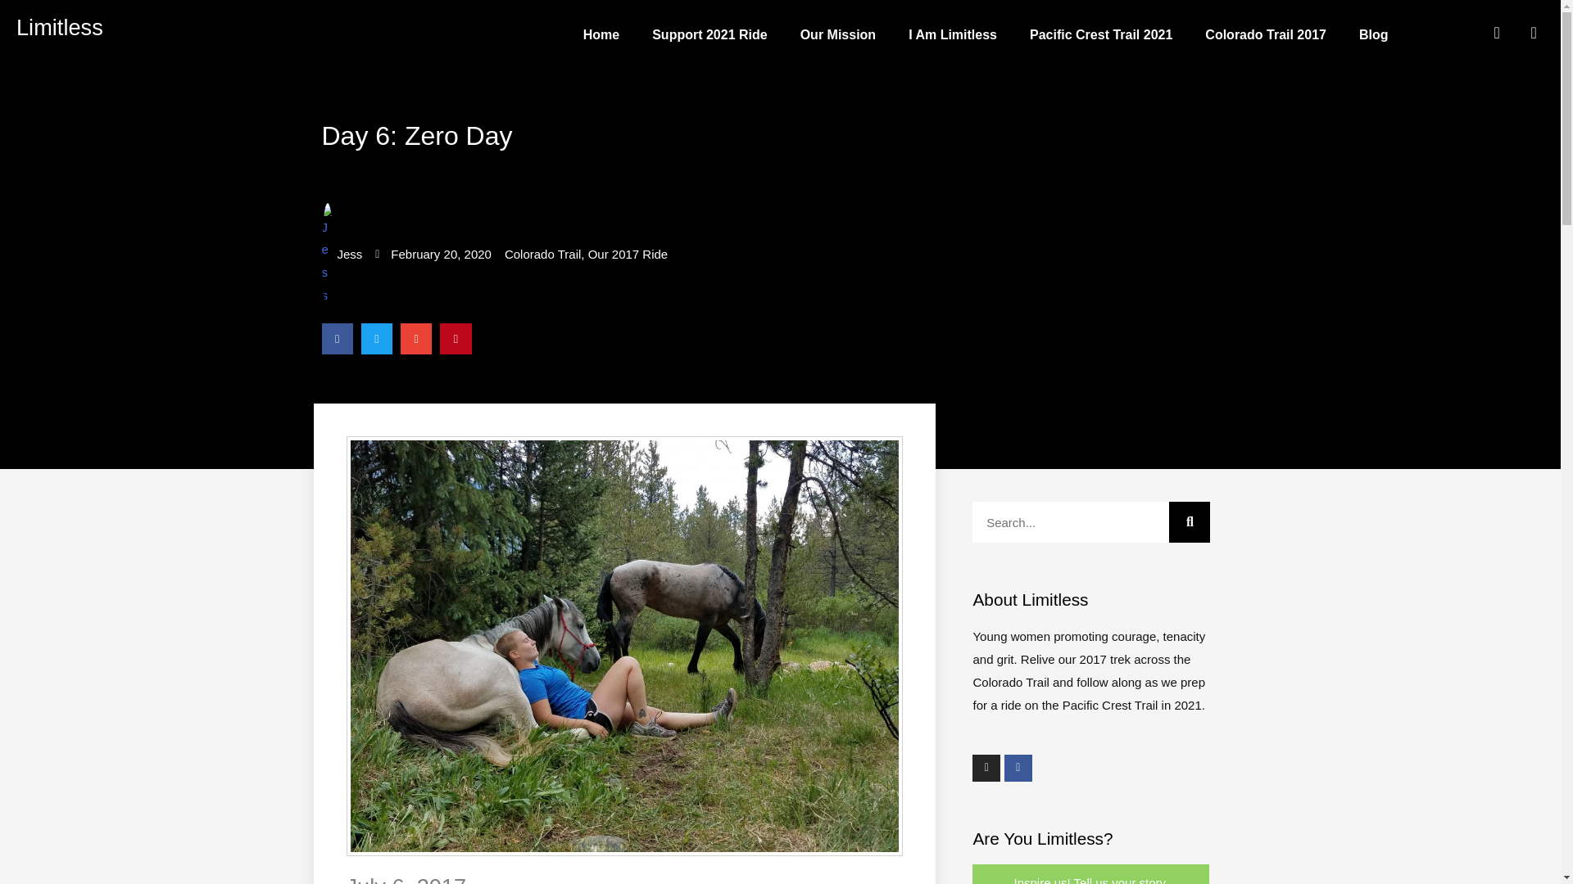 Image resolution: width=1573 pixels, height=884 pixels. What do you see at coordinates (709, 34) in the screenshot?
I see `Support 2021 Ride` at bounding box center [709, 34].